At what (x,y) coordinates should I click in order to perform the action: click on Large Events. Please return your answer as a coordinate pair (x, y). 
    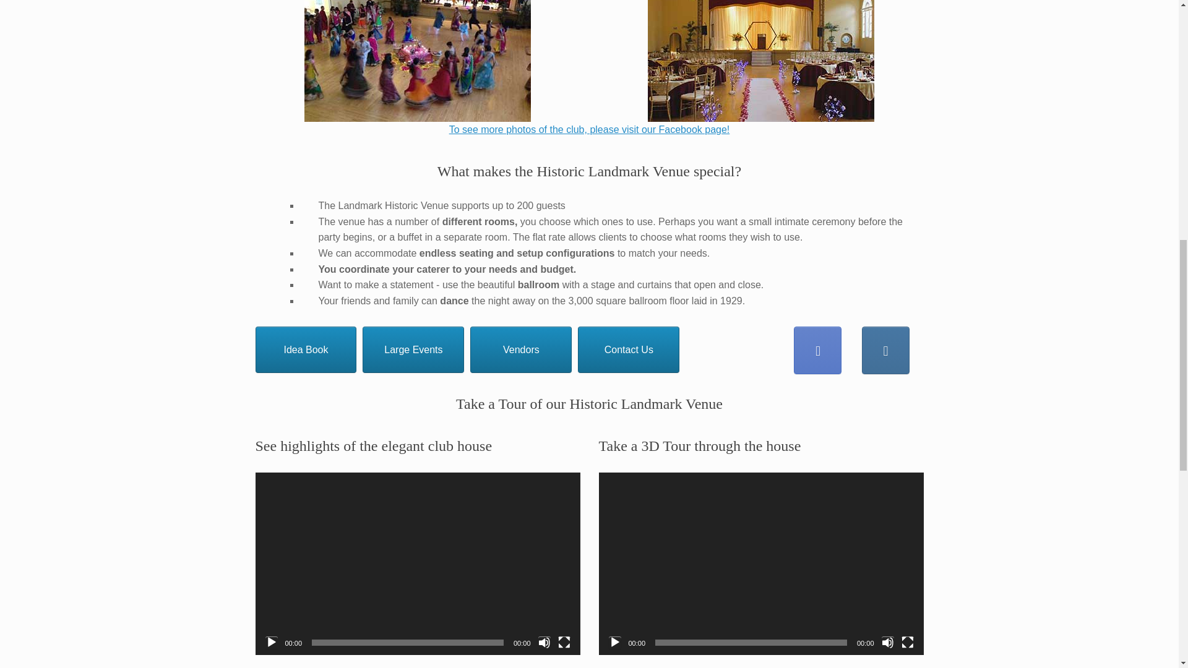
    Looking at the image, I should click on (413, 349).